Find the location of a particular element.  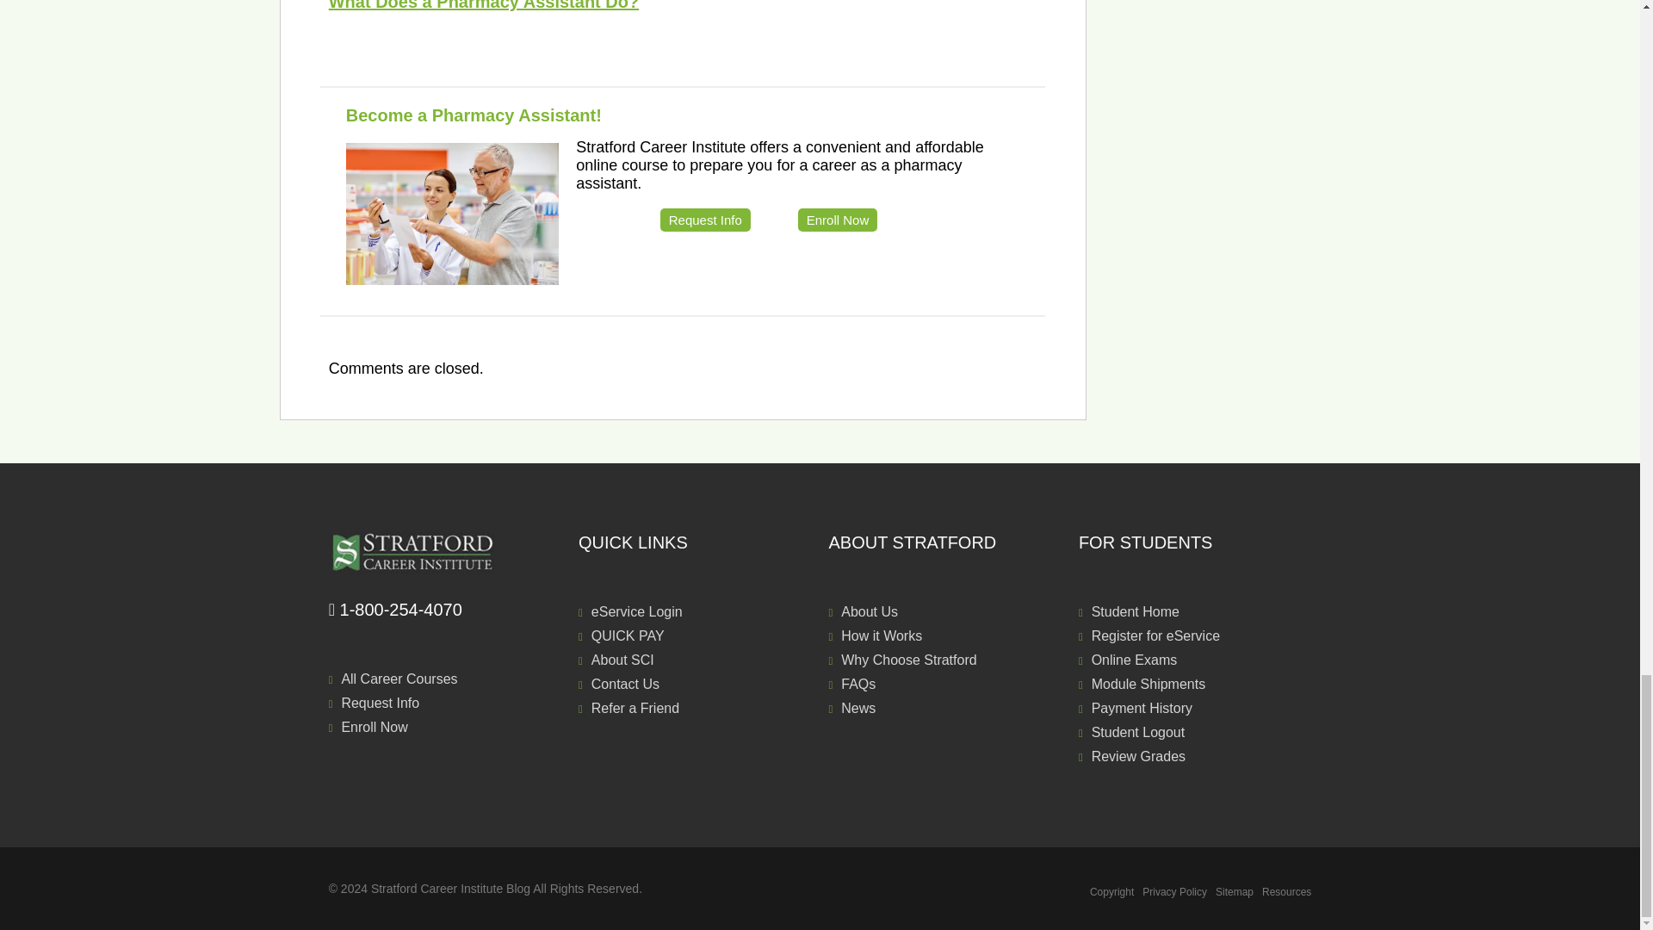

Request Info is located at coordinates (704, 219).